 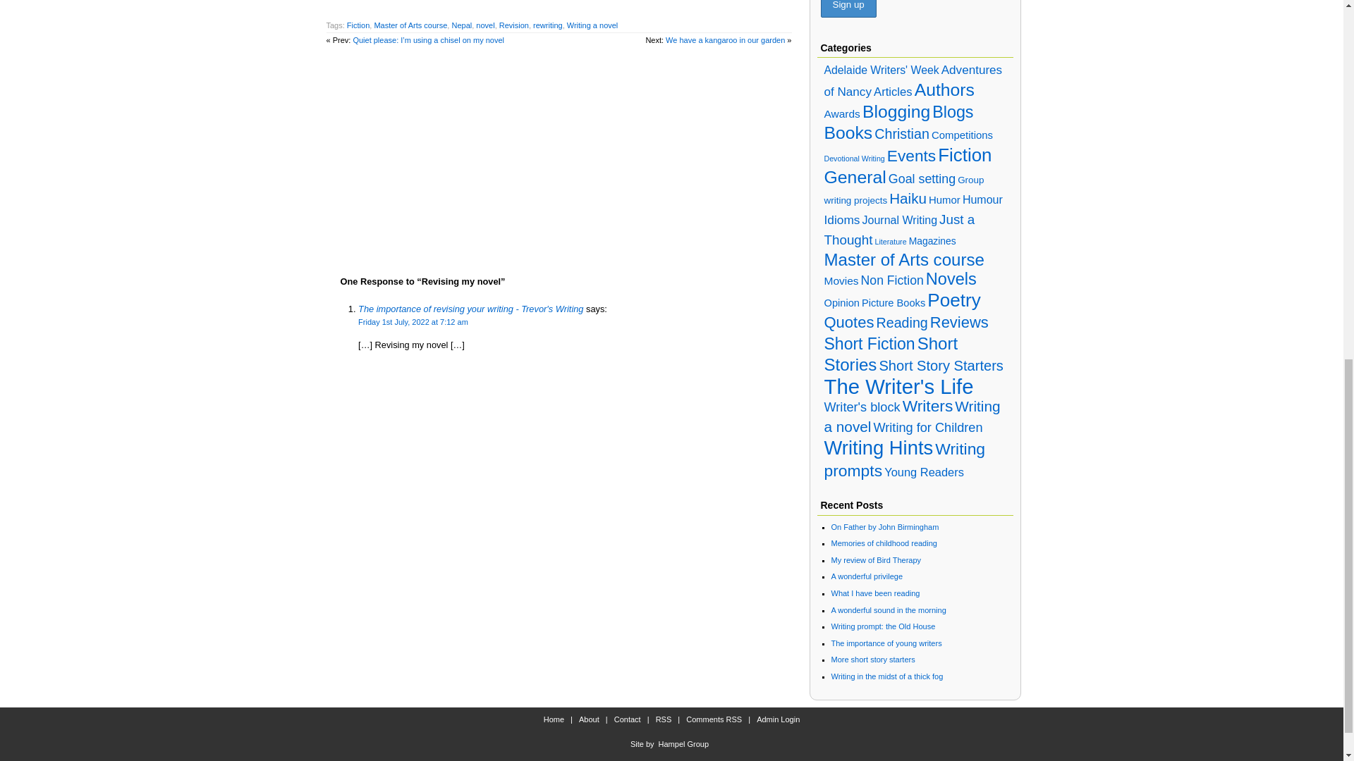 What do you see at coordinates (413, 322) in the screenshot?
I see `Friday 1st July, 2022 at 7:12 am` at bounding box center [413, 322].